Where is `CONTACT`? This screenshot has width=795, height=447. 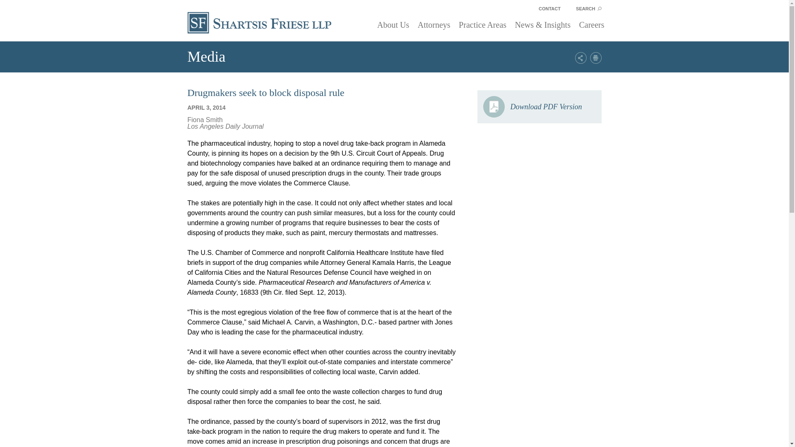
CONTACT is located at coordinates (549, 7).